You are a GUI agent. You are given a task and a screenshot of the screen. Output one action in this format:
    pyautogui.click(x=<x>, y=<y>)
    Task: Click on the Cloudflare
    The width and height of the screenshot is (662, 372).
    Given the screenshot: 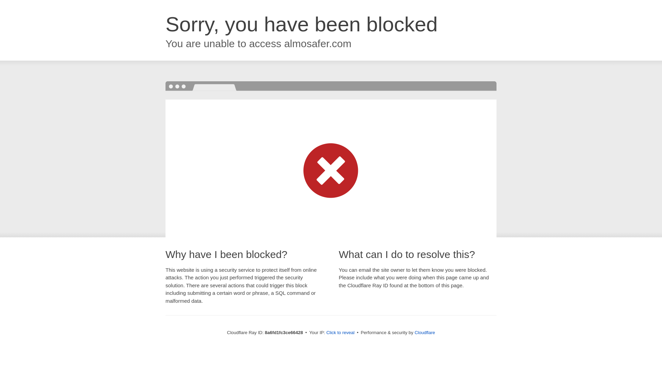 What is the action you would take?
    pyautogui.click(x=424, y=332)
    